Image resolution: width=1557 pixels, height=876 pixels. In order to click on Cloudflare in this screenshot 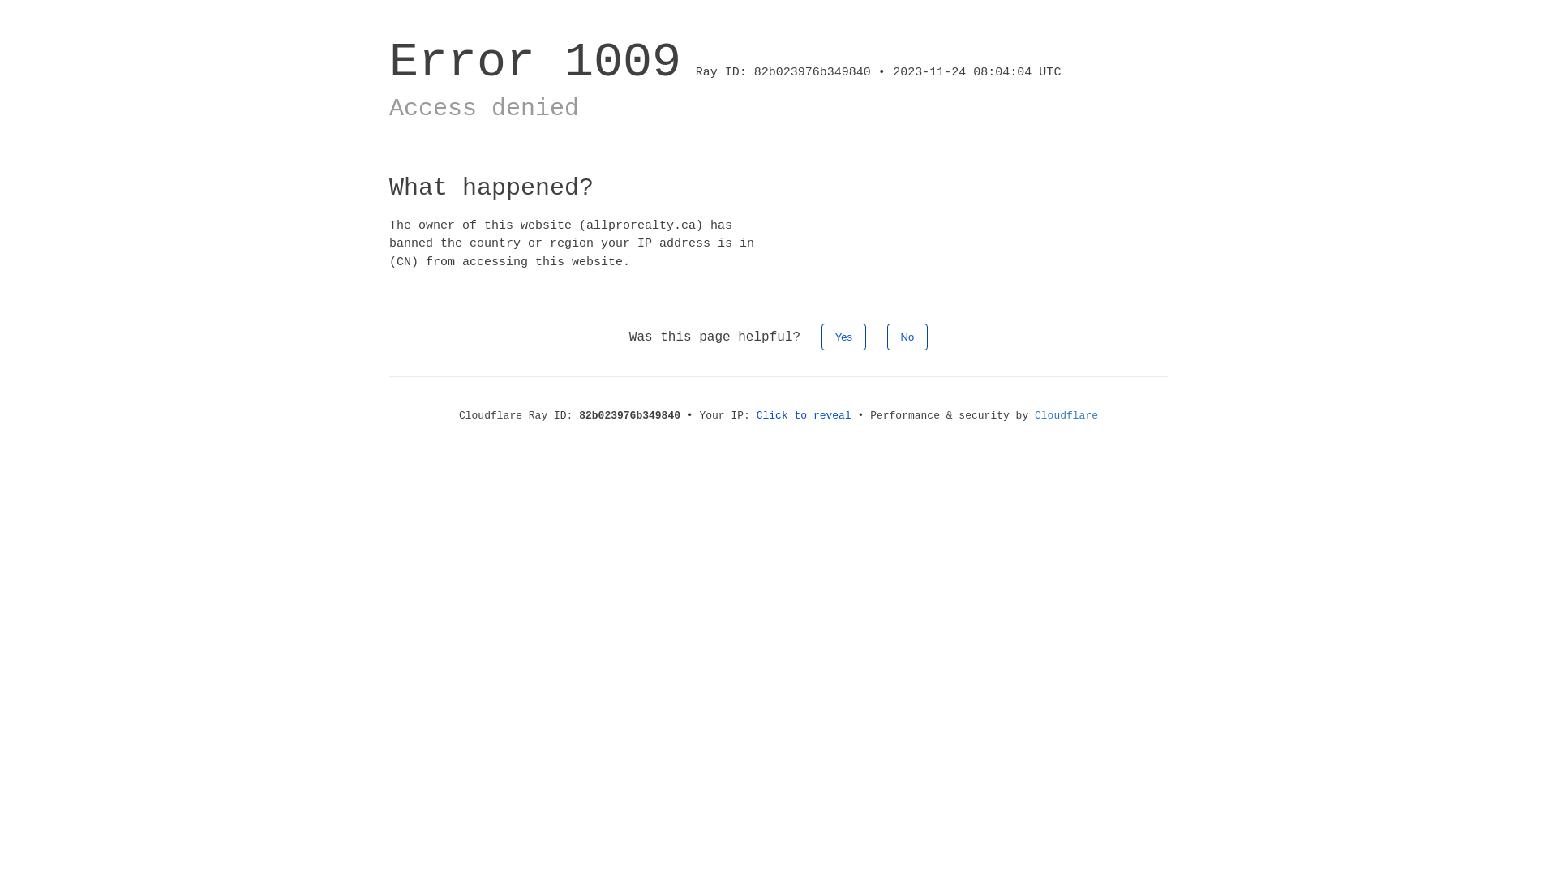, I will do `click(1066, 415)`.